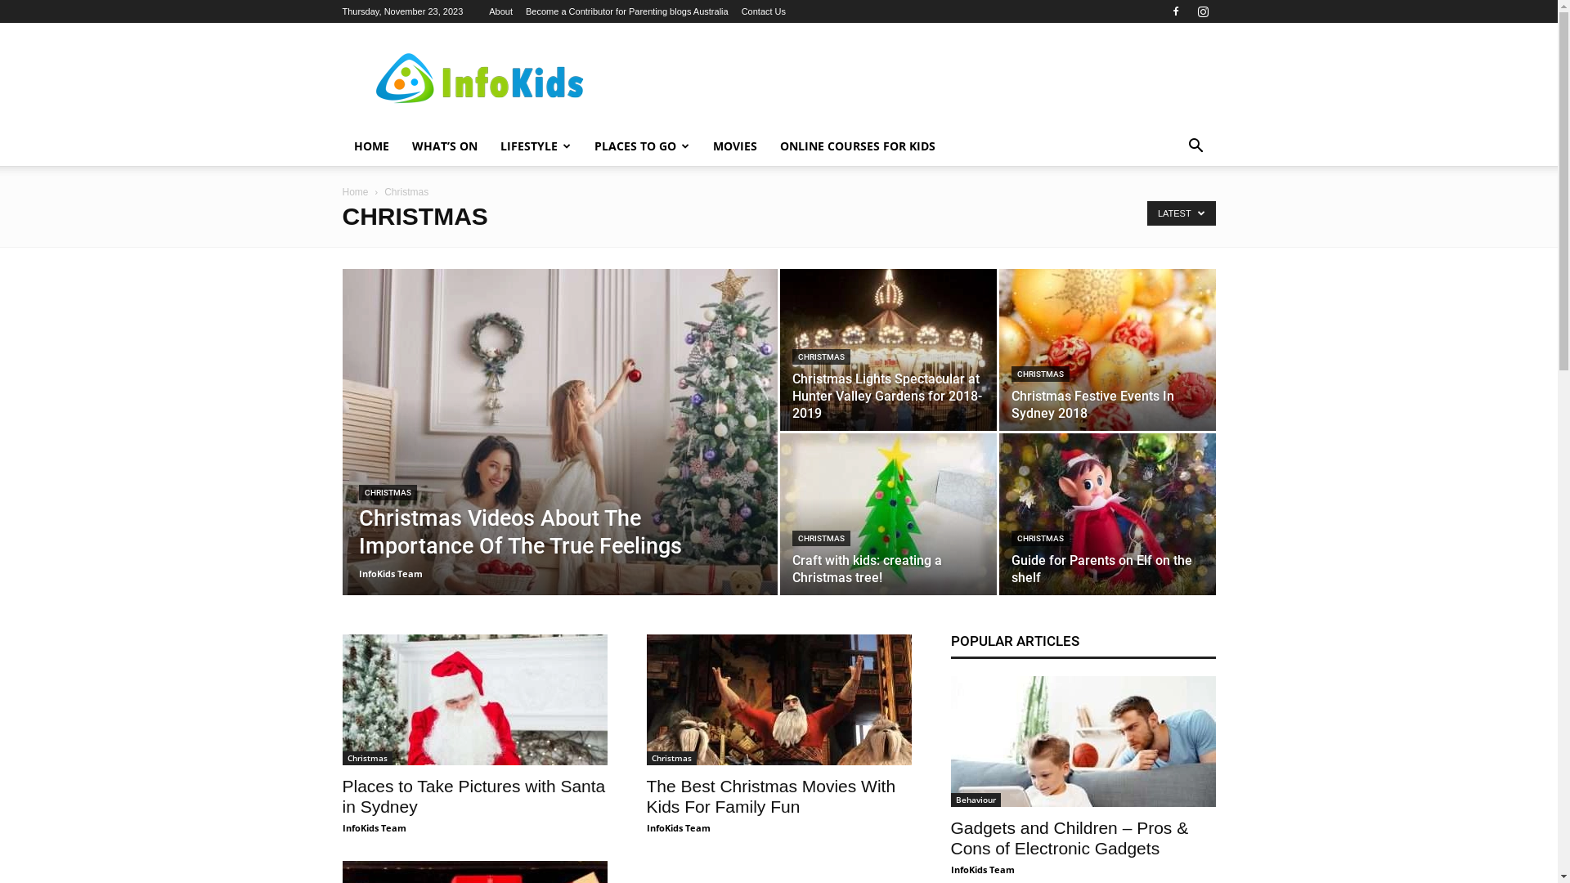 The image size is (1570, 883). What do you see at coordinates (387, 492) in the screenshot?
I see `CHRISTMAS` at bounding box center [387, 492].